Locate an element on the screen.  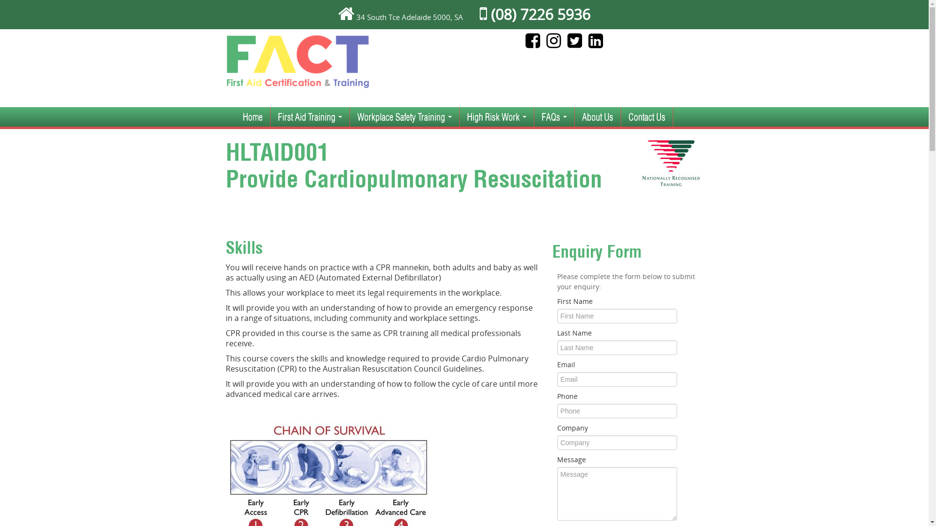
FAQs is located at coordinates (554, 117).